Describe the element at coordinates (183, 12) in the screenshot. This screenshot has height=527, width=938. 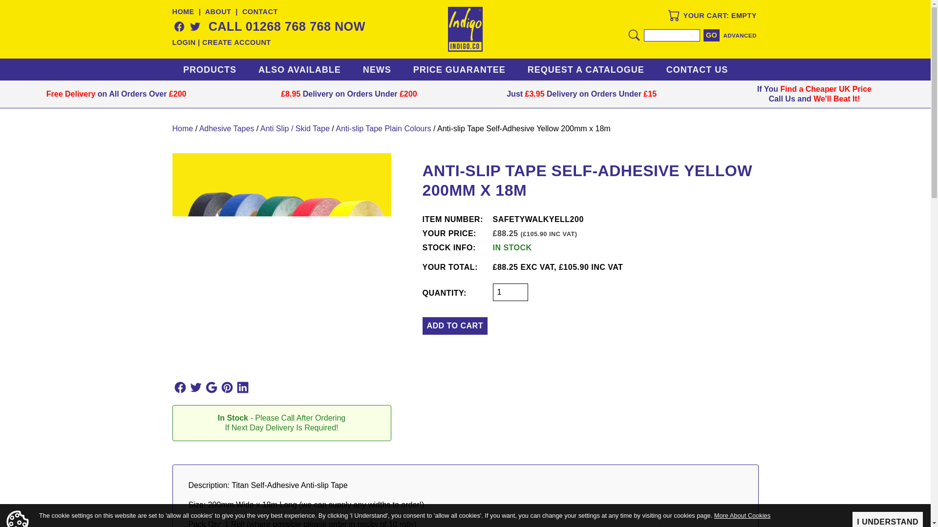
I see `HOME` at that location.